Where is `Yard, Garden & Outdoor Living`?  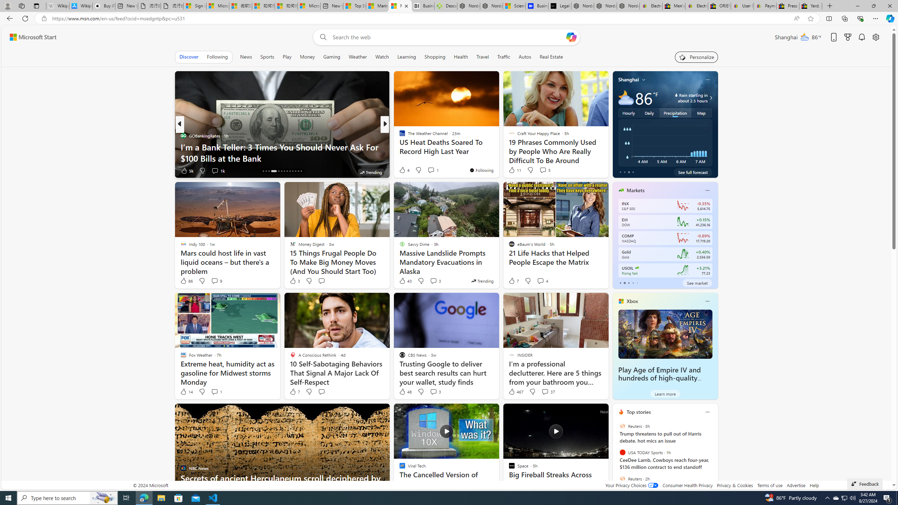 Yard, Garden & Outdoor Living is located at coordinates (811, 6).